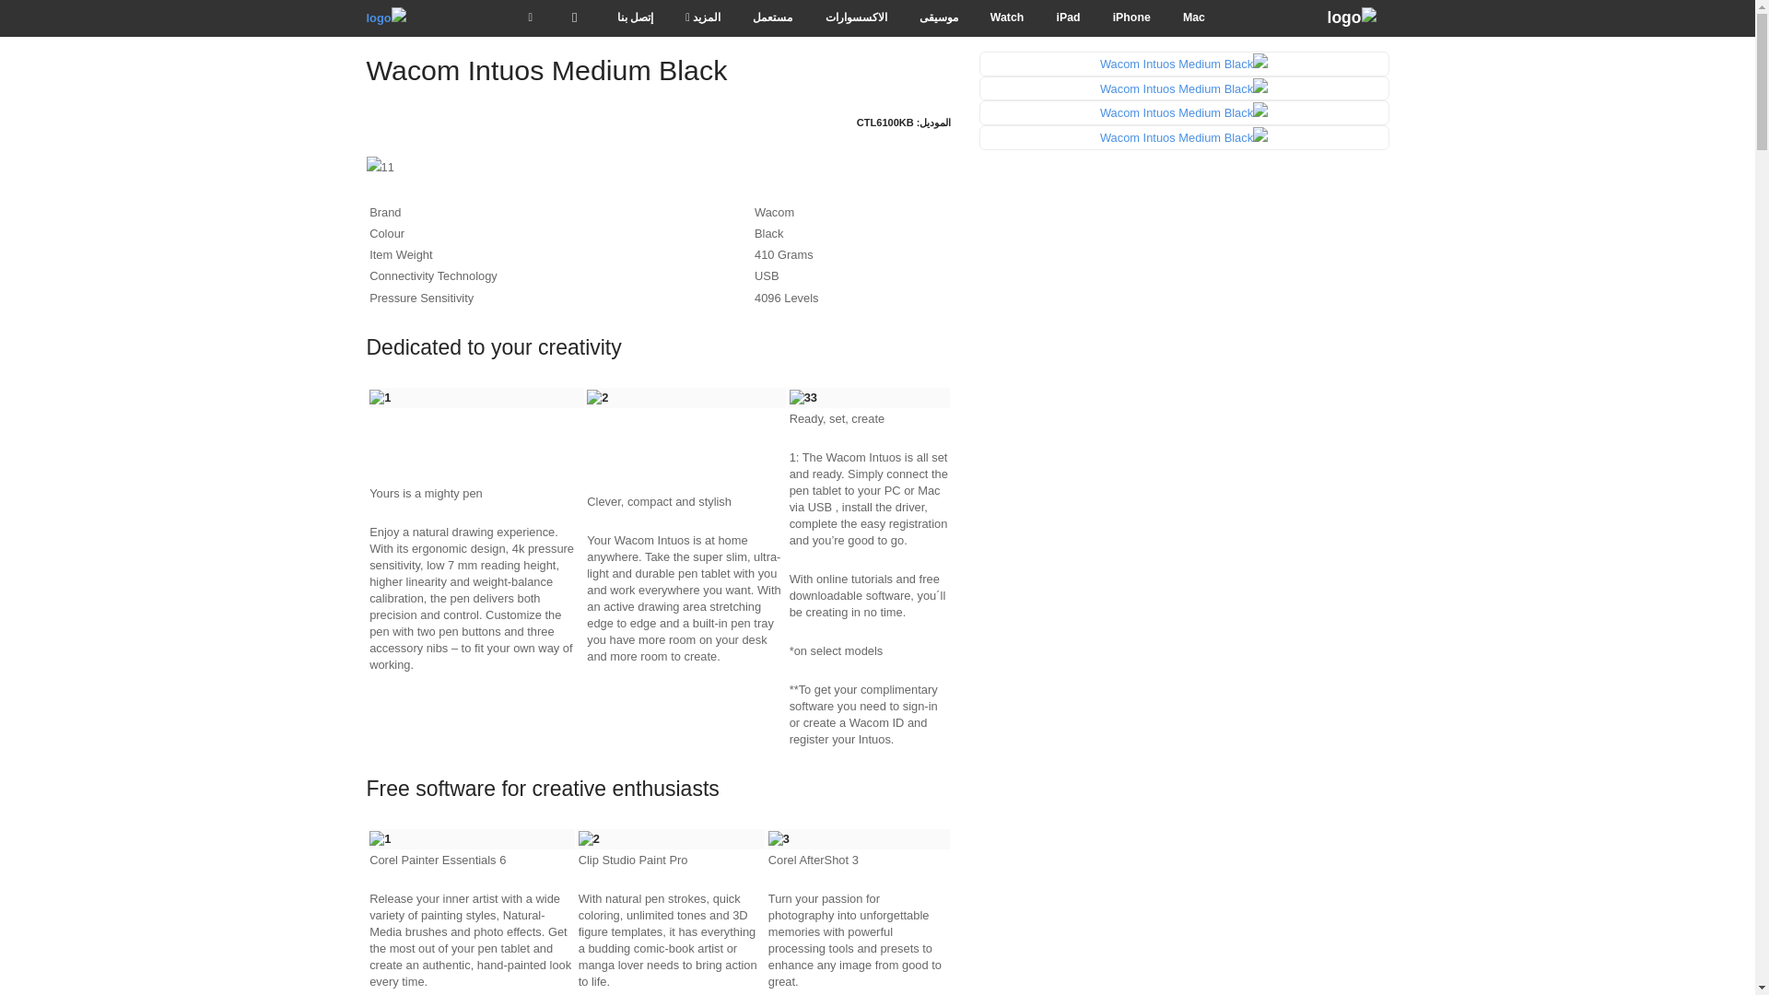  Describe the element at coordinates (1131, 18) in the screenshot. I see `iPhone` at that location.